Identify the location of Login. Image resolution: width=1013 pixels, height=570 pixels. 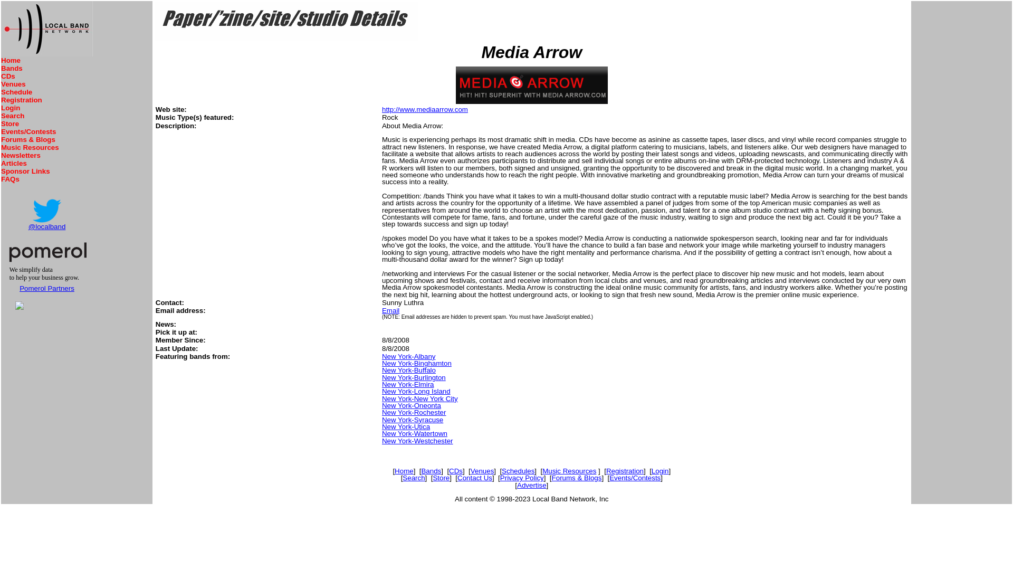
(11, 108).